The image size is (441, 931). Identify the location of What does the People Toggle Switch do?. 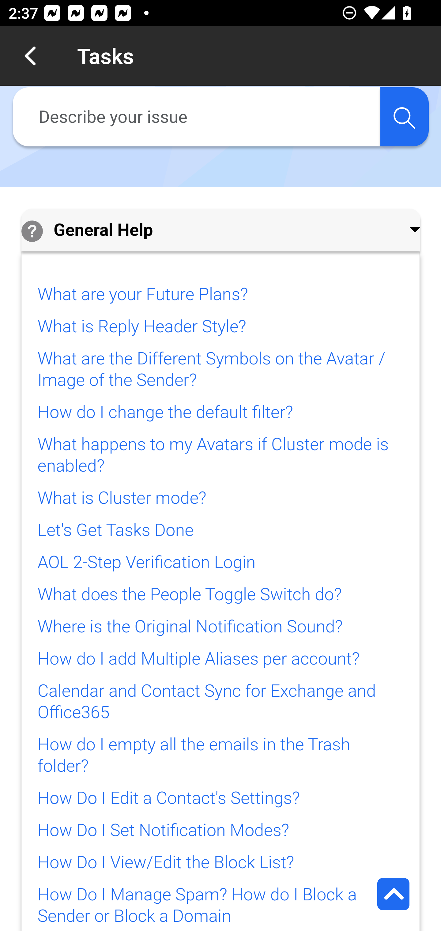
(190, 594).